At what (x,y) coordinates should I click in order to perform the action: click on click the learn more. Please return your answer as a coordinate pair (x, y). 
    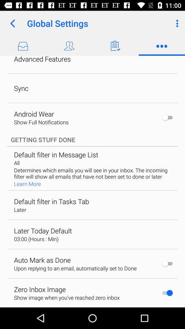
    Looking at the image, I should click on (27, 184).